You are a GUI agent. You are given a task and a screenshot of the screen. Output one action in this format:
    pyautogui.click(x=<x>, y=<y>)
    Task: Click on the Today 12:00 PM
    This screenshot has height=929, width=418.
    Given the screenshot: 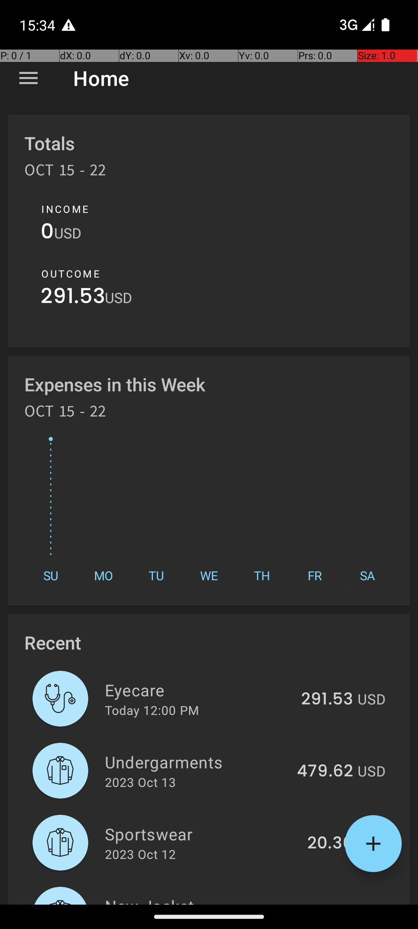 What is the action you would take?
    pyautogui.click(x=152, y=710)
    